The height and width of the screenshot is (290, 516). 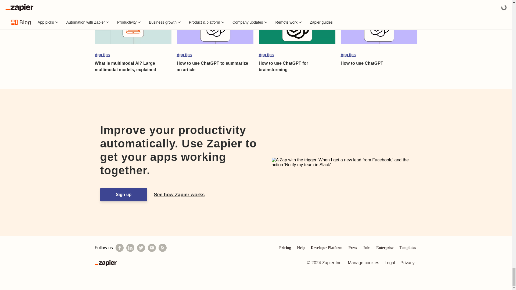 What do you see at coordinates (130, 248) in the screenshot?
I see `Follow us on LinkedIn` at bounding box center [130, 248].